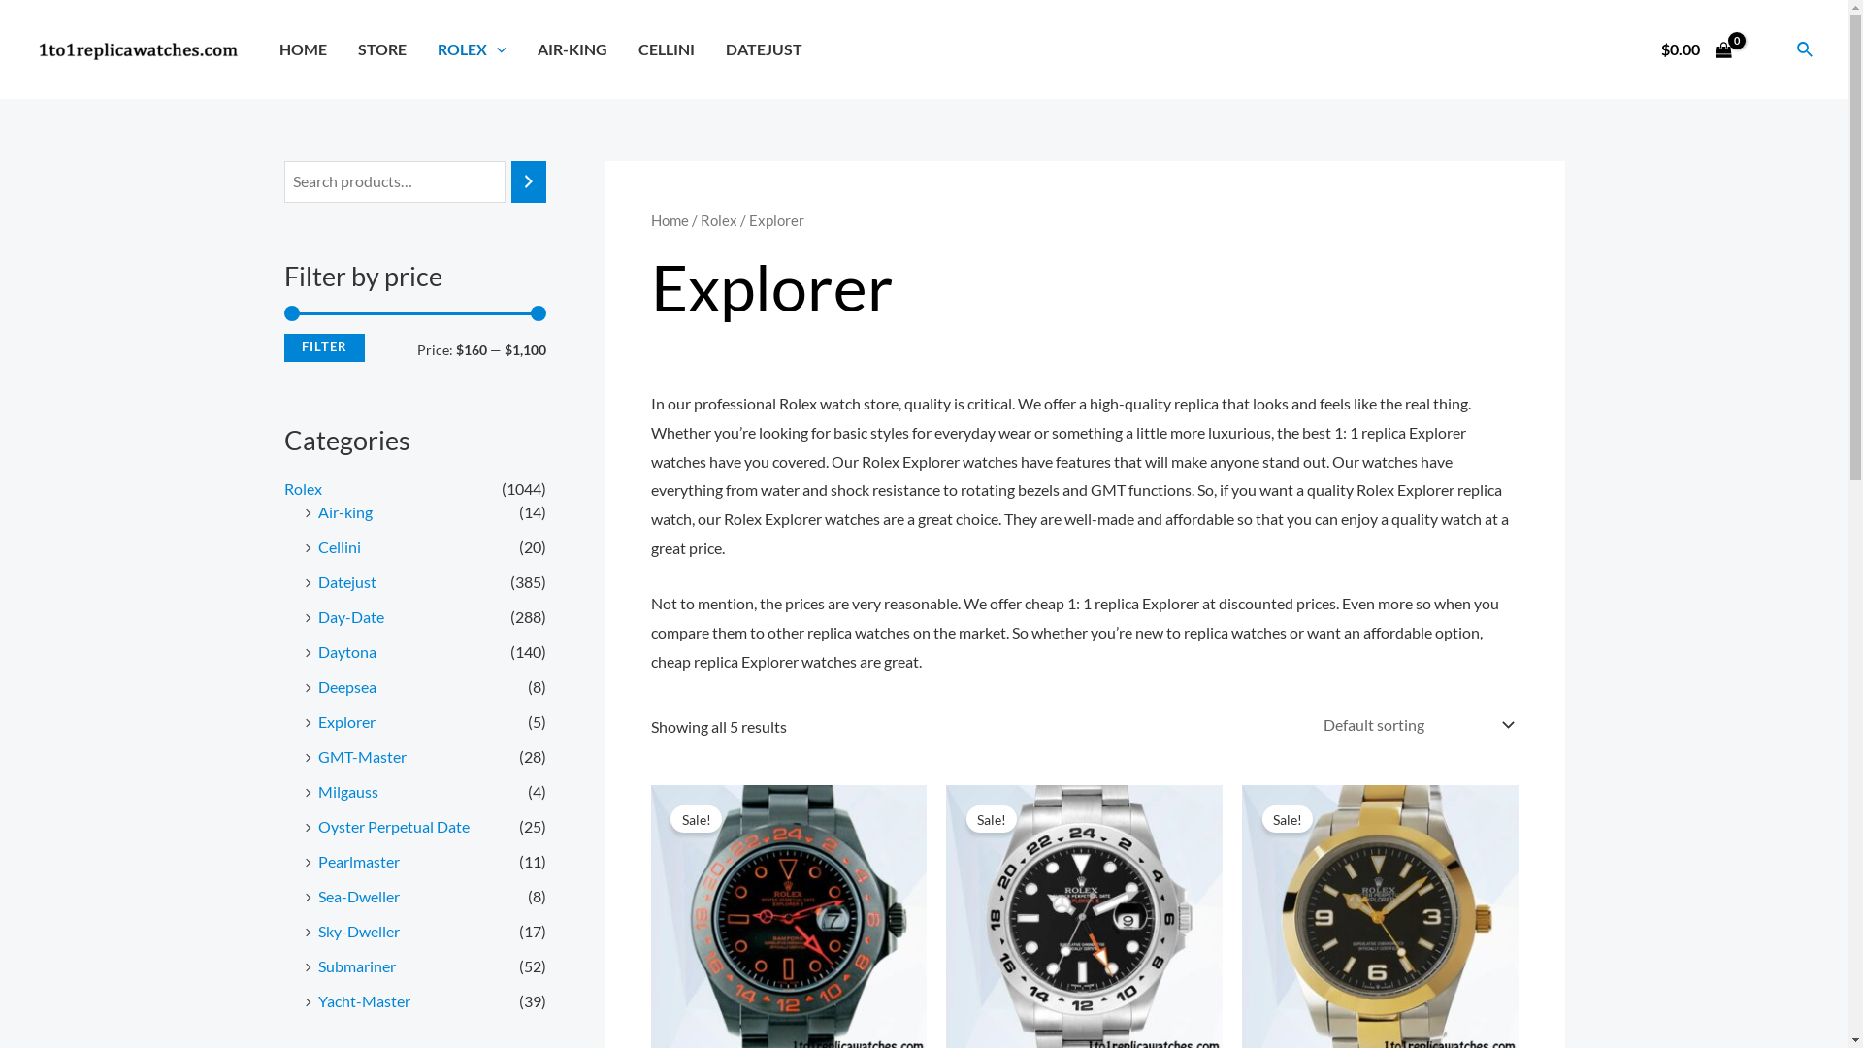  I want to click on Home, so click(670, 220).